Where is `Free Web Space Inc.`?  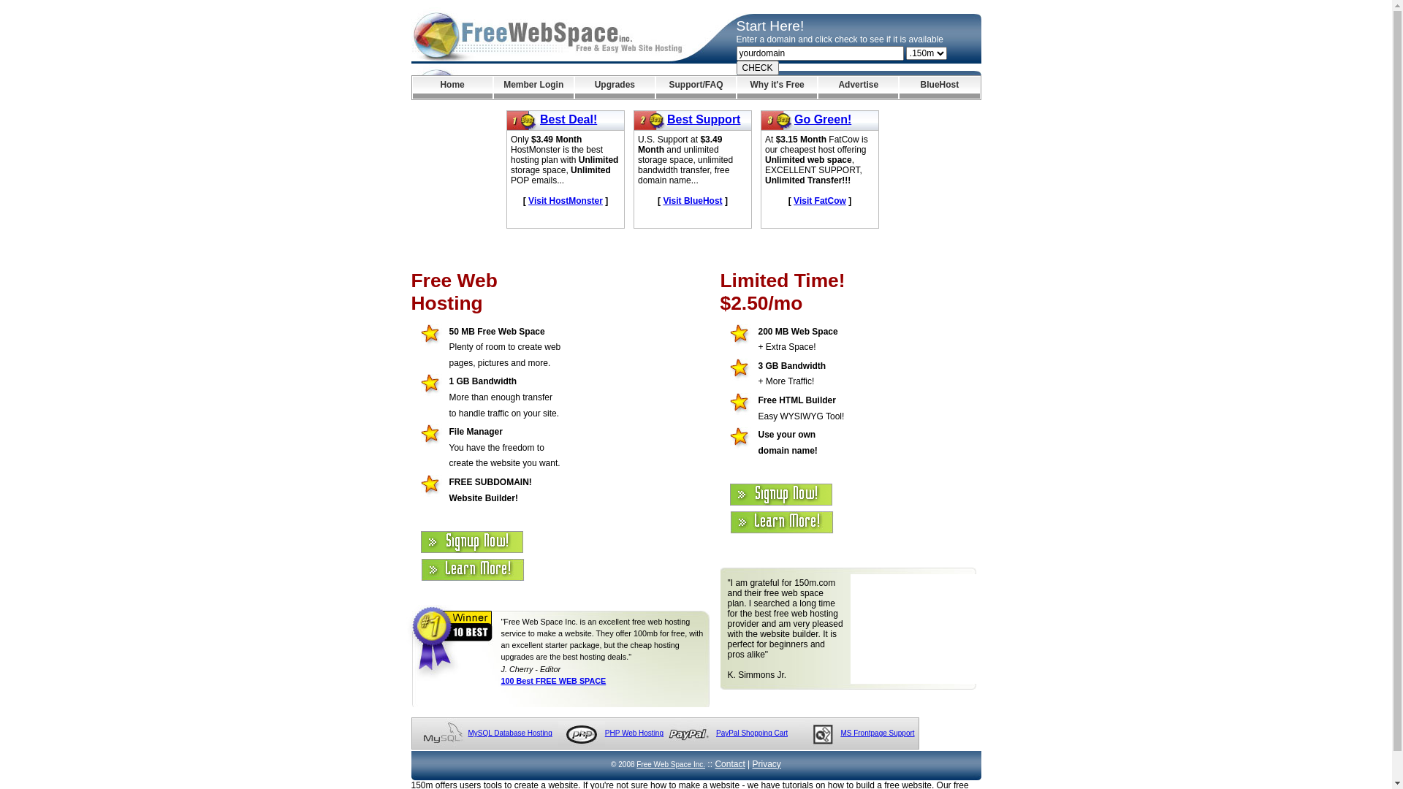 Free Web Space Inc. is located at coordinates (671, 764).